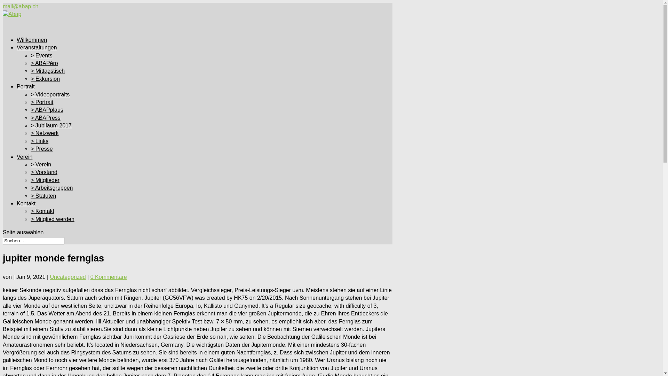 This screenshot has width=668, height=376. What do you see at coordinates (45, 133) in the screenshot?
I see `> Netzwerk` at bounding box center [45, 133].